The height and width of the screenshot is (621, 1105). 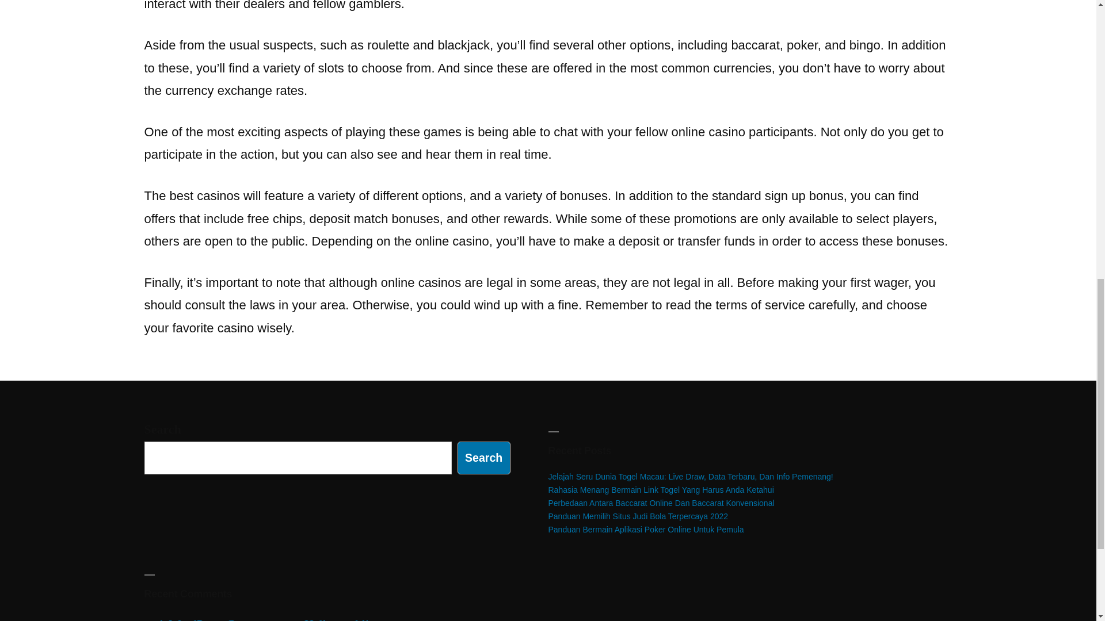 What do you see at coordinates (483, 458) in the screenshot?
I see `Search` at bounding box center [483, 458].